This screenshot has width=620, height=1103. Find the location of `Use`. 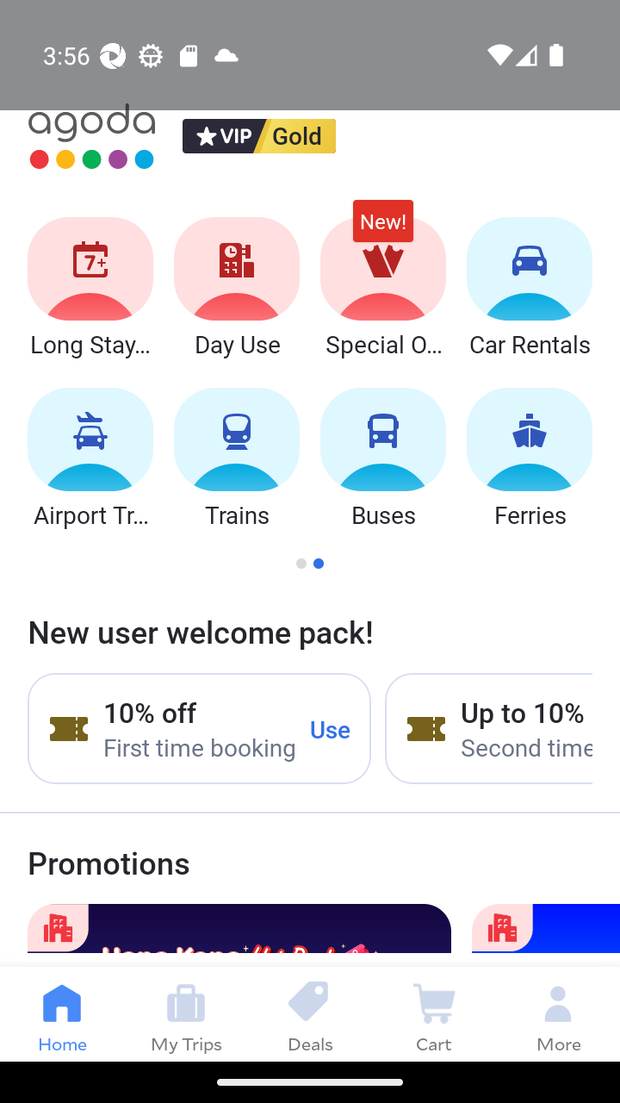

Use is located at coordinates (331, 728).